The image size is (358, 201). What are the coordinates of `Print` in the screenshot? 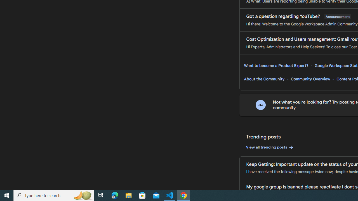 It's located at (29, 47).